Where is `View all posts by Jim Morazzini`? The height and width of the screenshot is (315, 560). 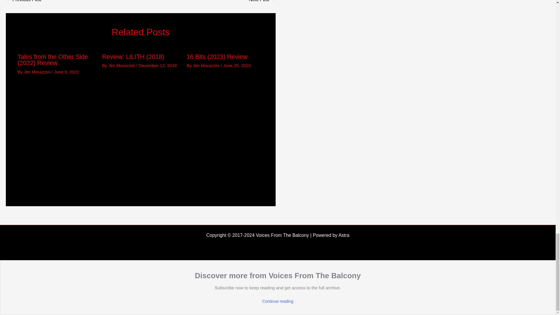
View all posts by Jim Morazzini is located at coordinates (207, 65).